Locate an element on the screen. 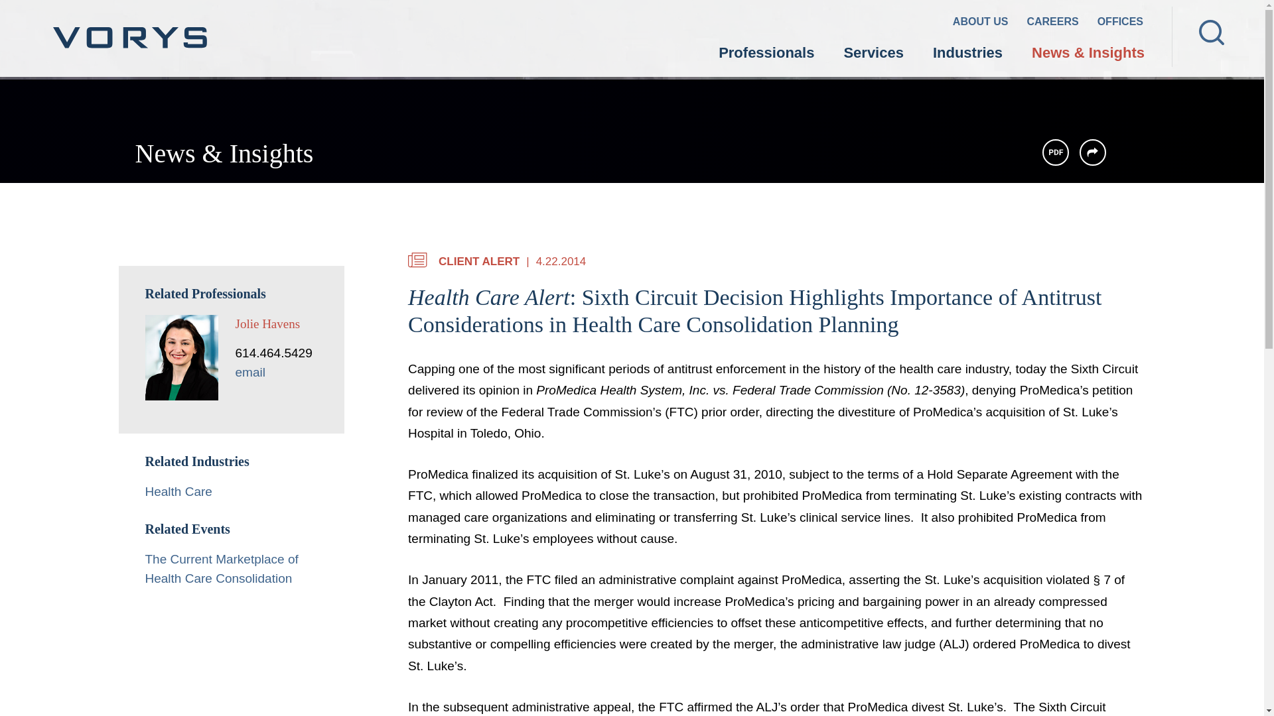 The image size is (1274, 716). Search is located at coordinates (1212, 32).